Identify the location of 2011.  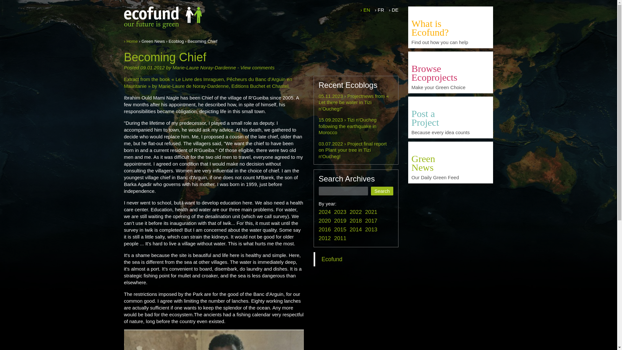
(340, 238).